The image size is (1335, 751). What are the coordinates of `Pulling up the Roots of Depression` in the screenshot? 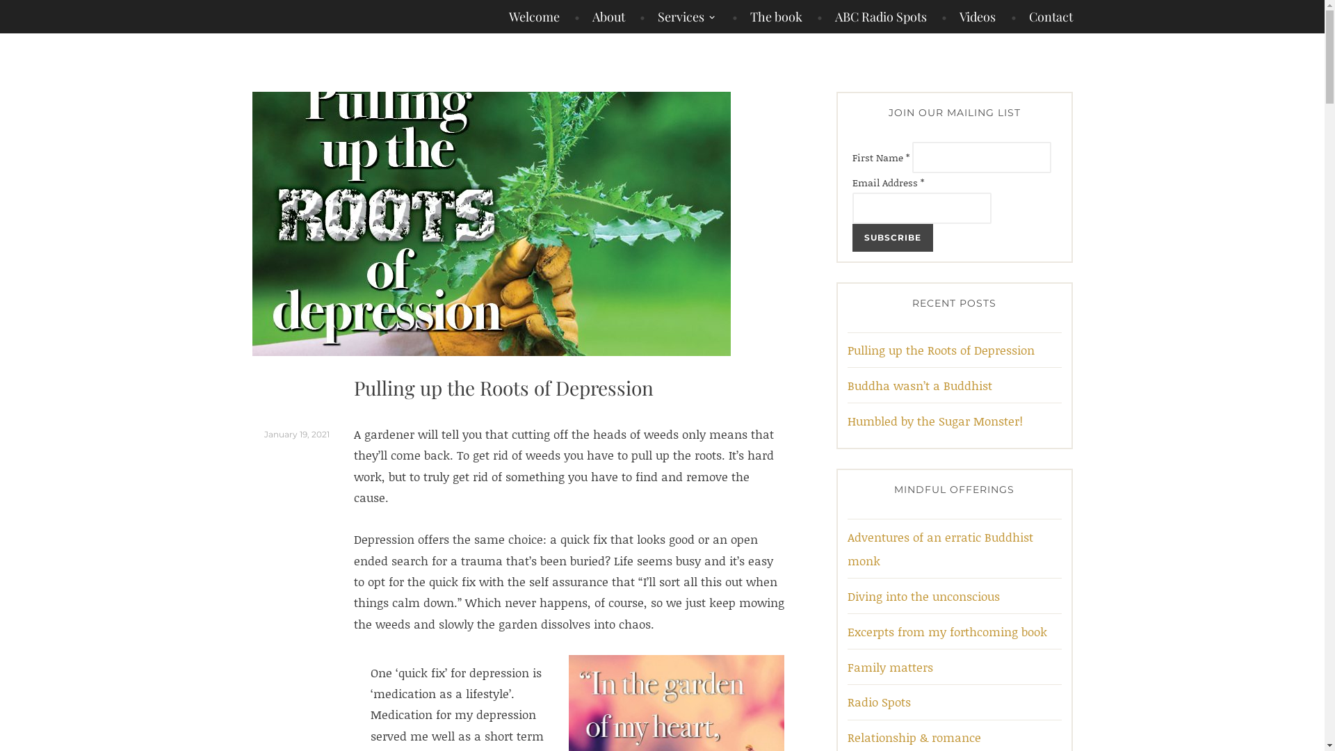 It's located at (940, 350).